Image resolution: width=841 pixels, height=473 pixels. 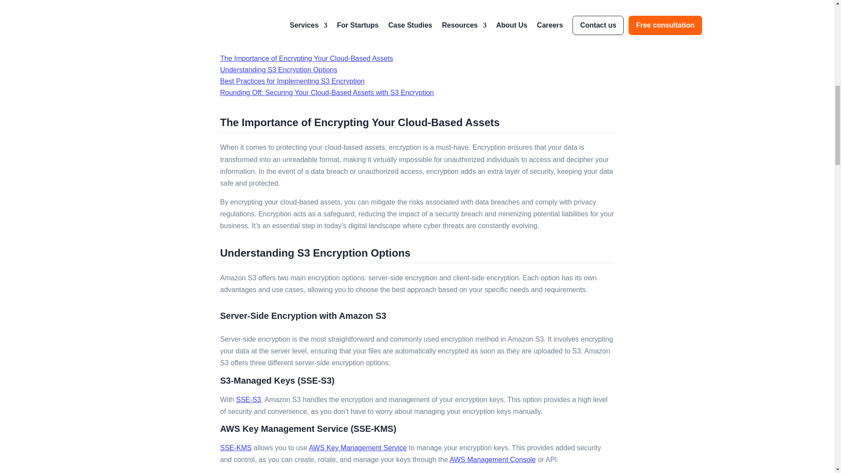 I want to click on Best Practices for Implementing S3 Encryption, so click(x=292, y=81).